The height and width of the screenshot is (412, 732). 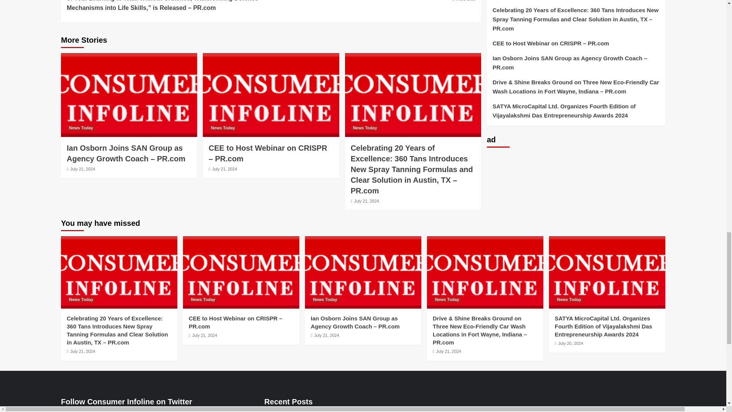 What do you see at coordinates (271, 95) in the screenshot?
I see `CEE to Host Webinar on CRISPR - PR.com 5` at bounding box center [271, 95].